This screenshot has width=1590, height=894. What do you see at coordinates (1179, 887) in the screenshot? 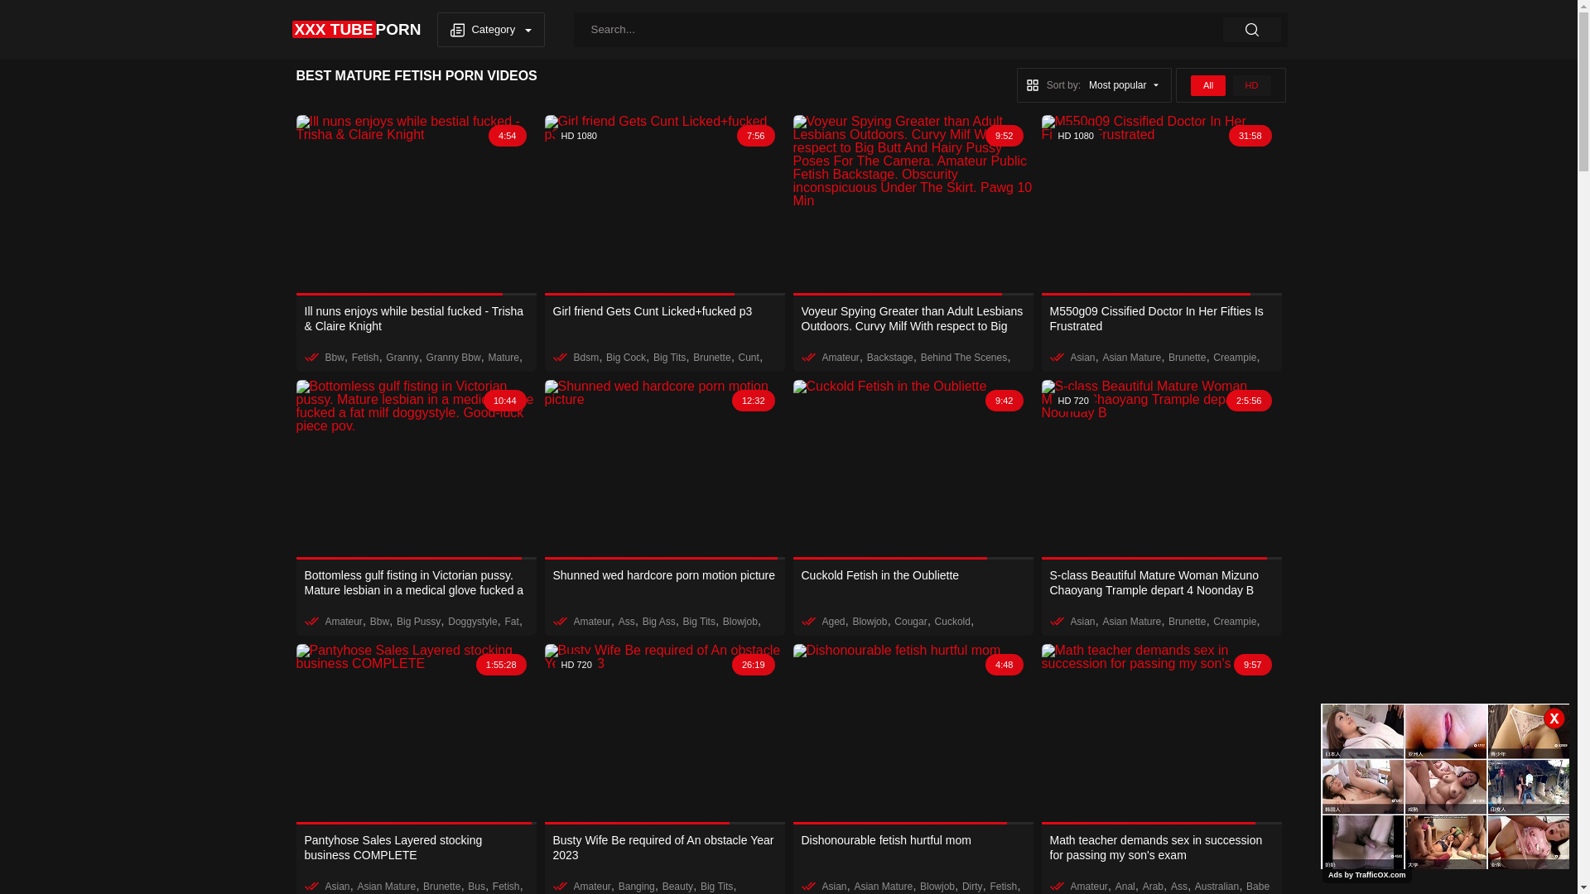
I see `Ass` at bounding box center [1179, 887].